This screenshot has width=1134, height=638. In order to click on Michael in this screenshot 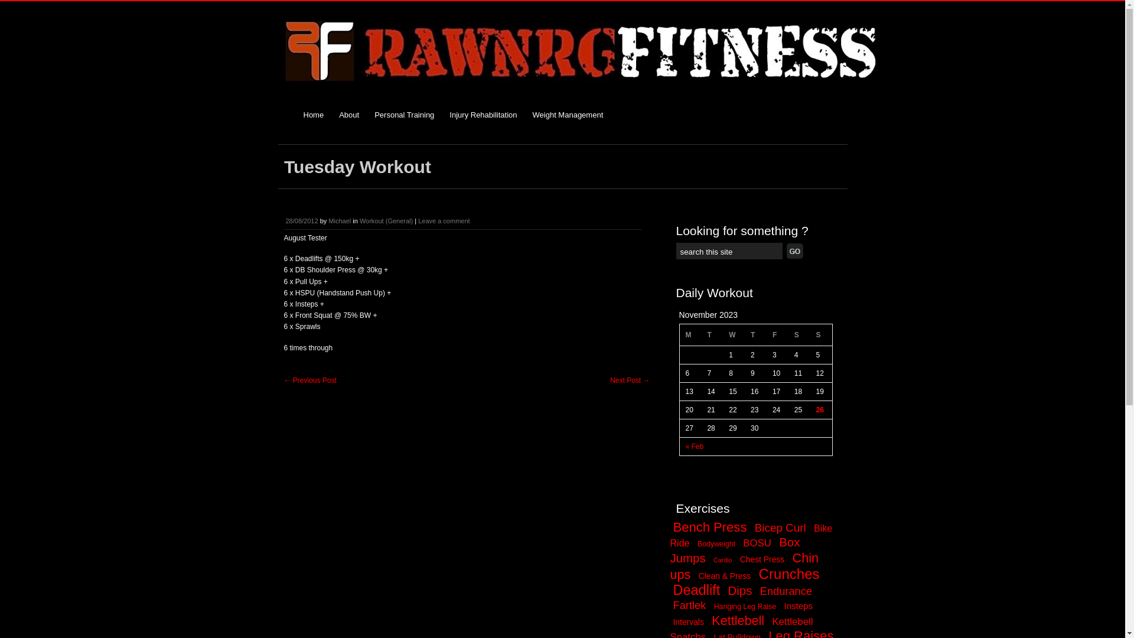, I will do `click(340, 221)`.